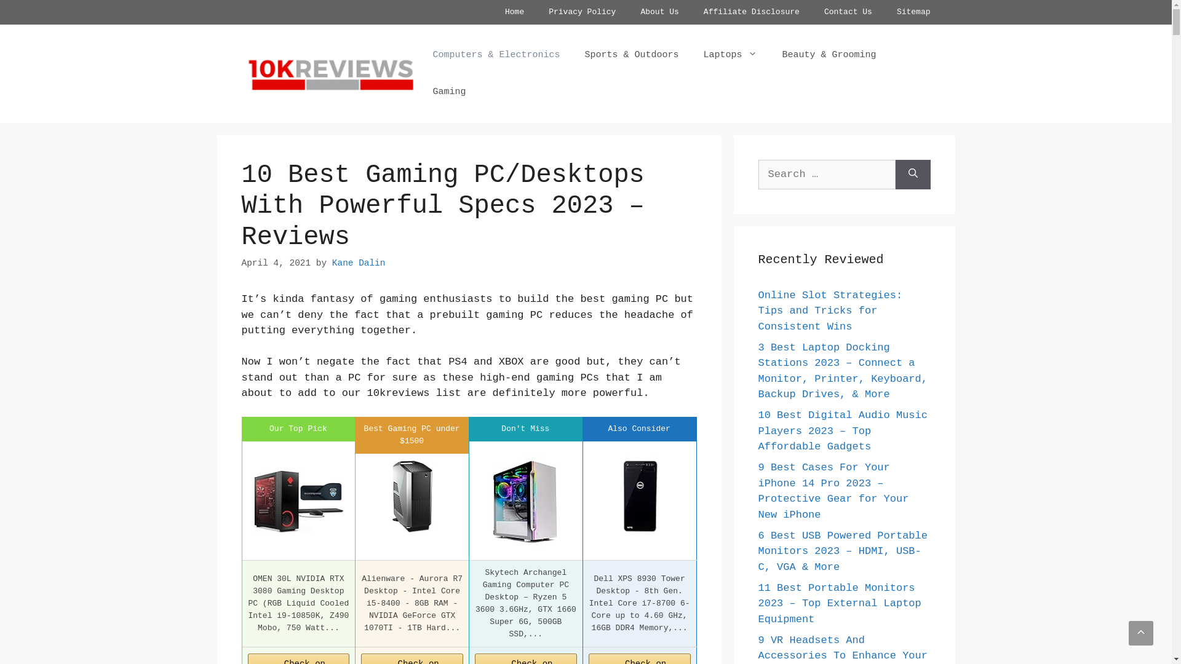 The height and width of the screenshot is (664, 1181). Describe the element at coordinates (827, 175) in the screenshot. I see `Search for:` at that location.